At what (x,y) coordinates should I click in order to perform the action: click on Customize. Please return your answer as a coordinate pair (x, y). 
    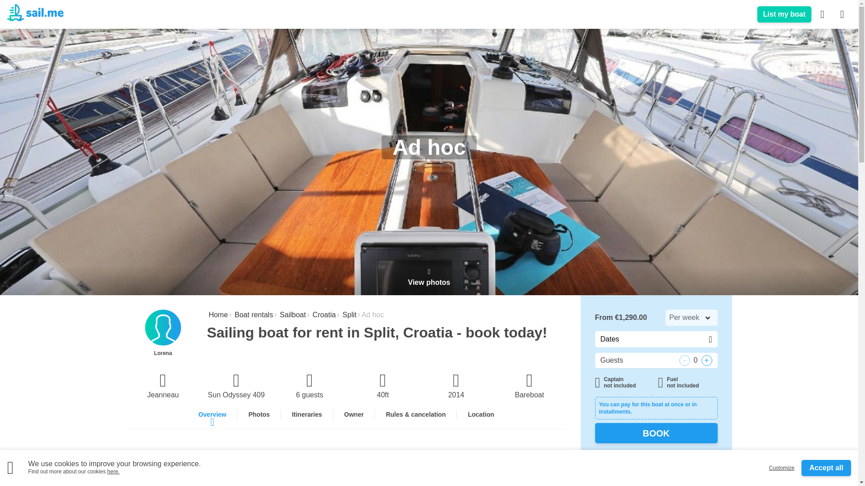
    Looking at the image, I should click on (782, 468).